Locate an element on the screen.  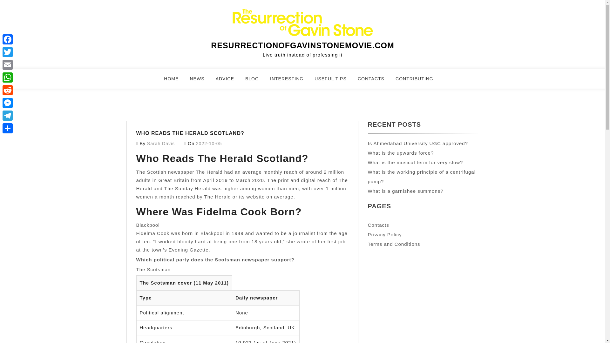
RESURRECTIONOFGAVINSTONEMOVIE.COM is located at coordinates (302, 45).